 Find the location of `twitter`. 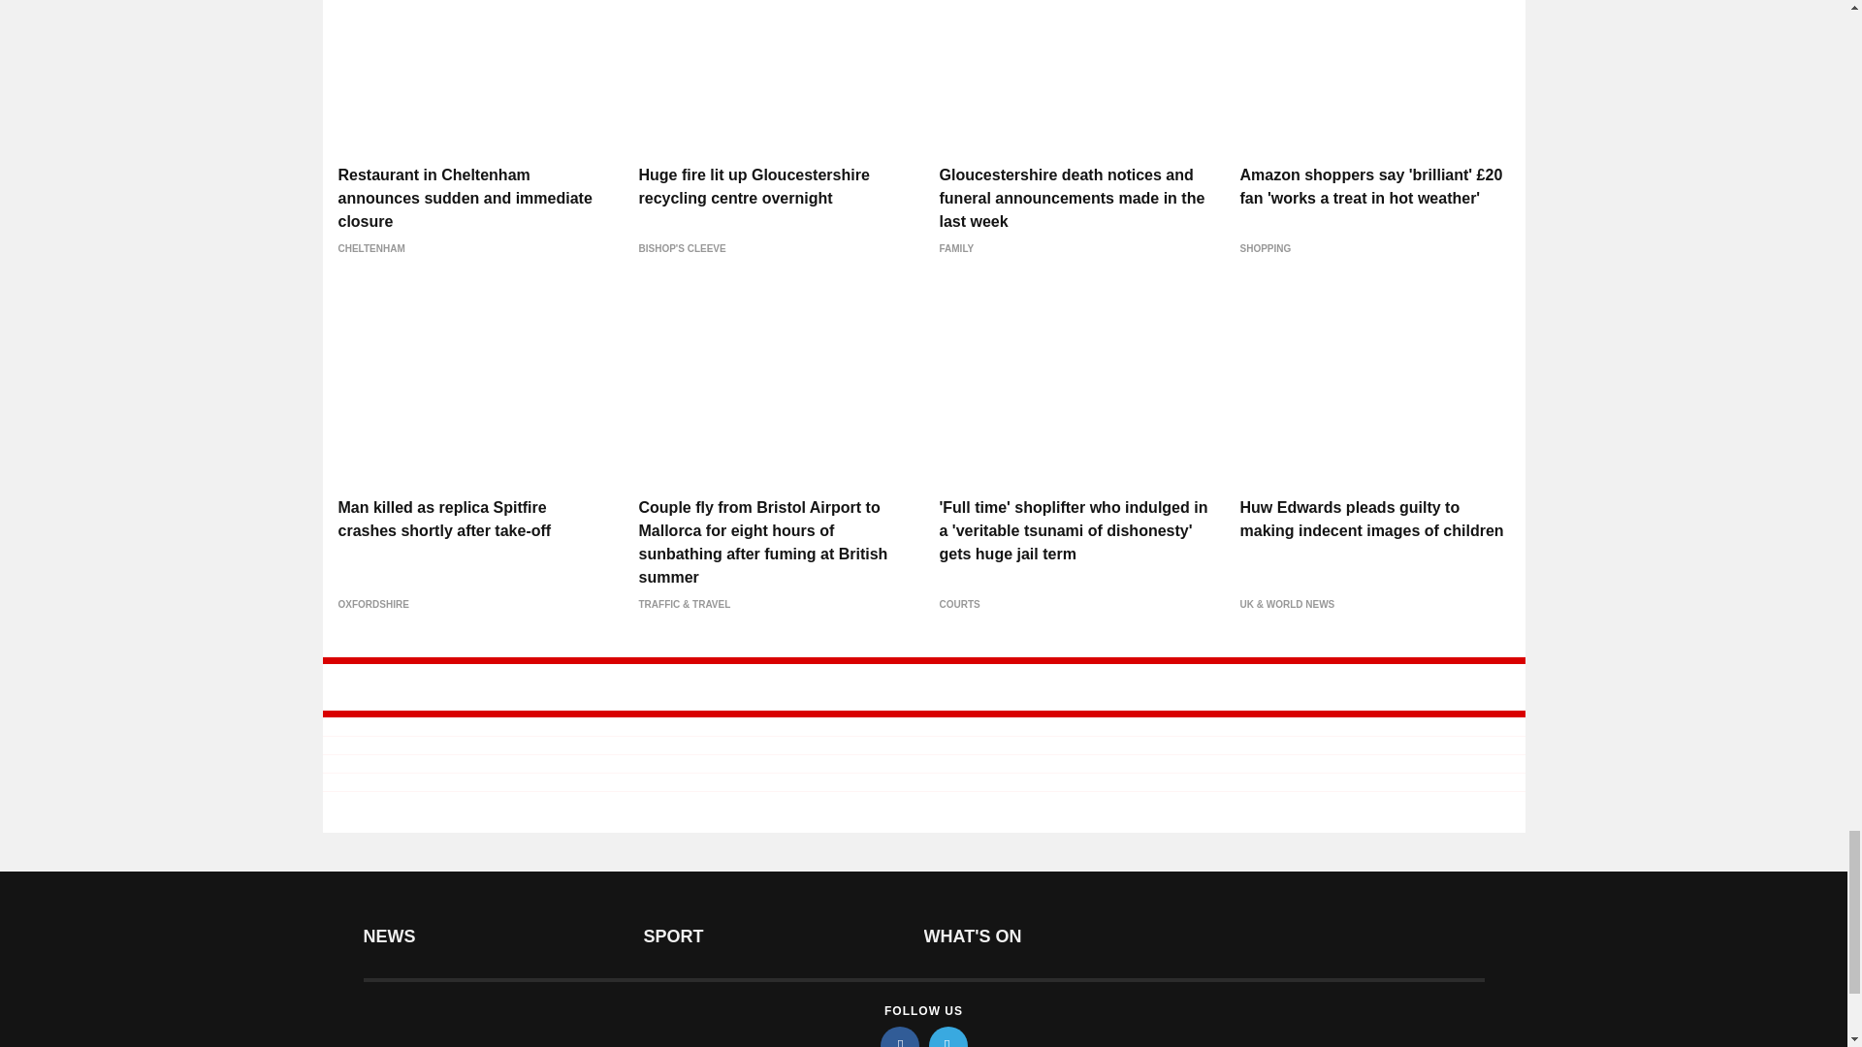

twitter is located at coordinates (948, 1037).